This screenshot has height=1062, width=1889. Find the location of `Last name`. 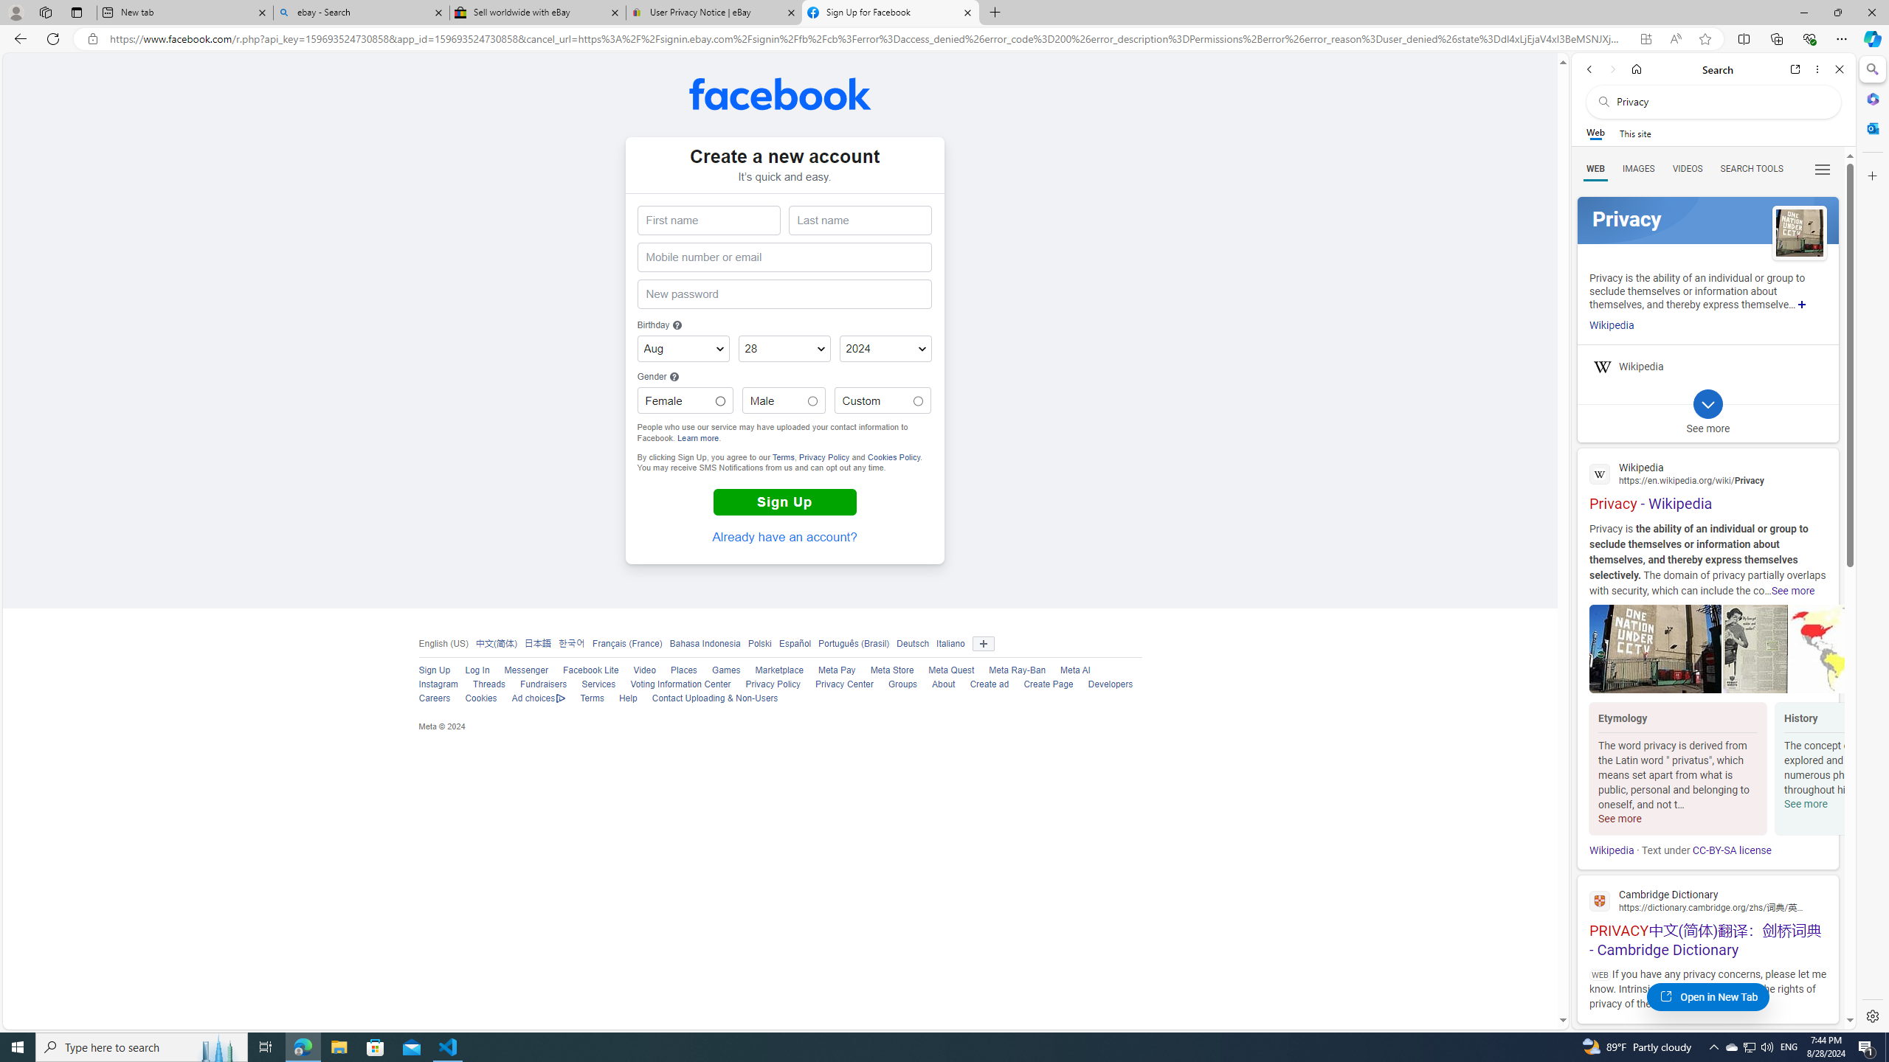

Last name is located at coordinates (859, 221).